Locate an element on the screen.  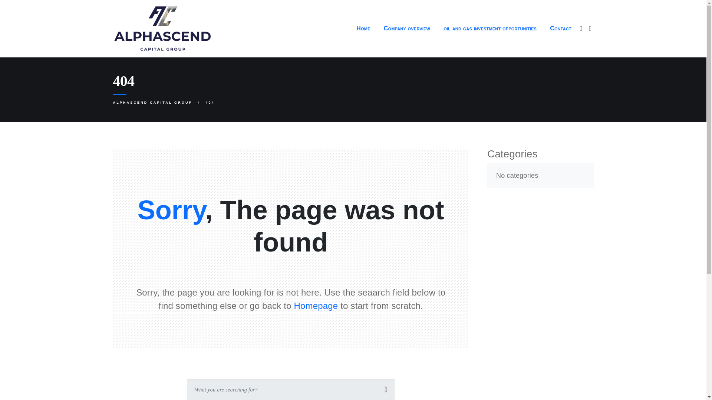
Go to 404. is located at coordinates (210, 102).